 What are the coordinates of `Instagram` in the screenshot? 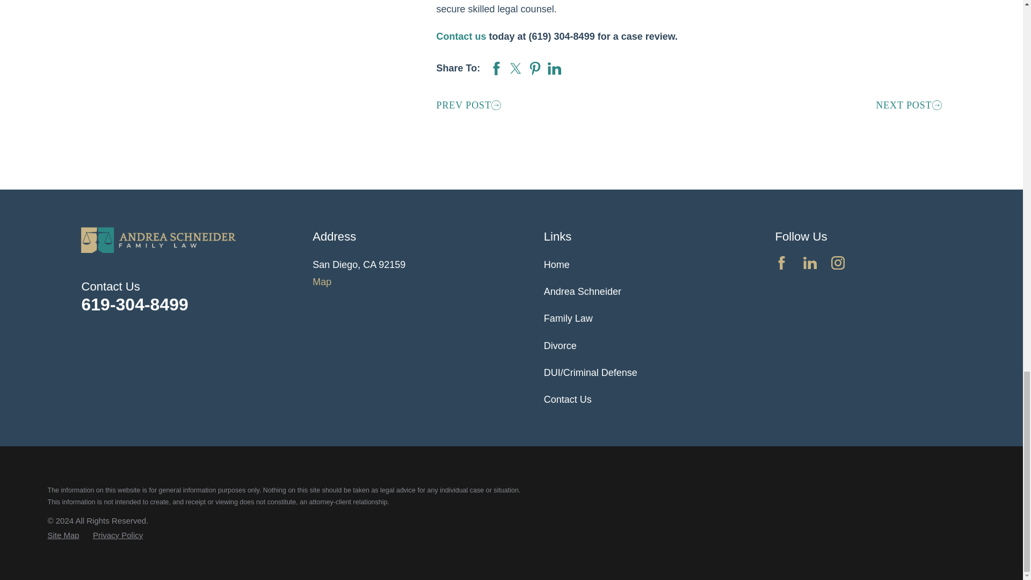 It's located at (838, 263).